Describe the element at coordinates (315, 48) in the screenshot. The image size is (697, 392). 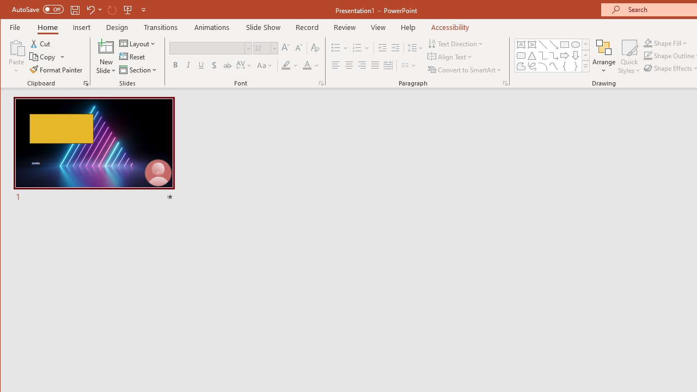
I see `Clear Formatting` at that location.